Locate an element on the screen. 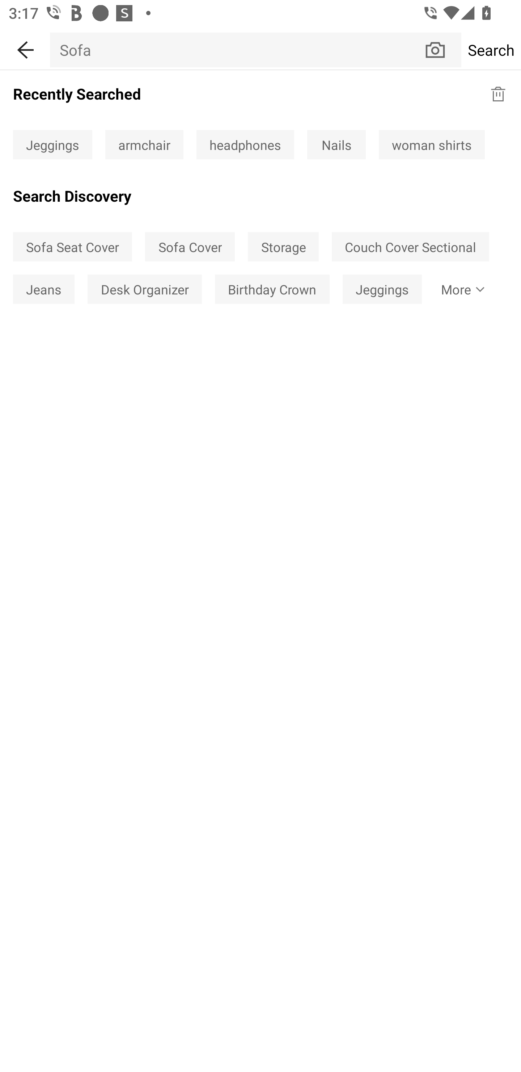 This screenshot has height=1072, width=521. Jeggings is located at coordinates (382, 289).